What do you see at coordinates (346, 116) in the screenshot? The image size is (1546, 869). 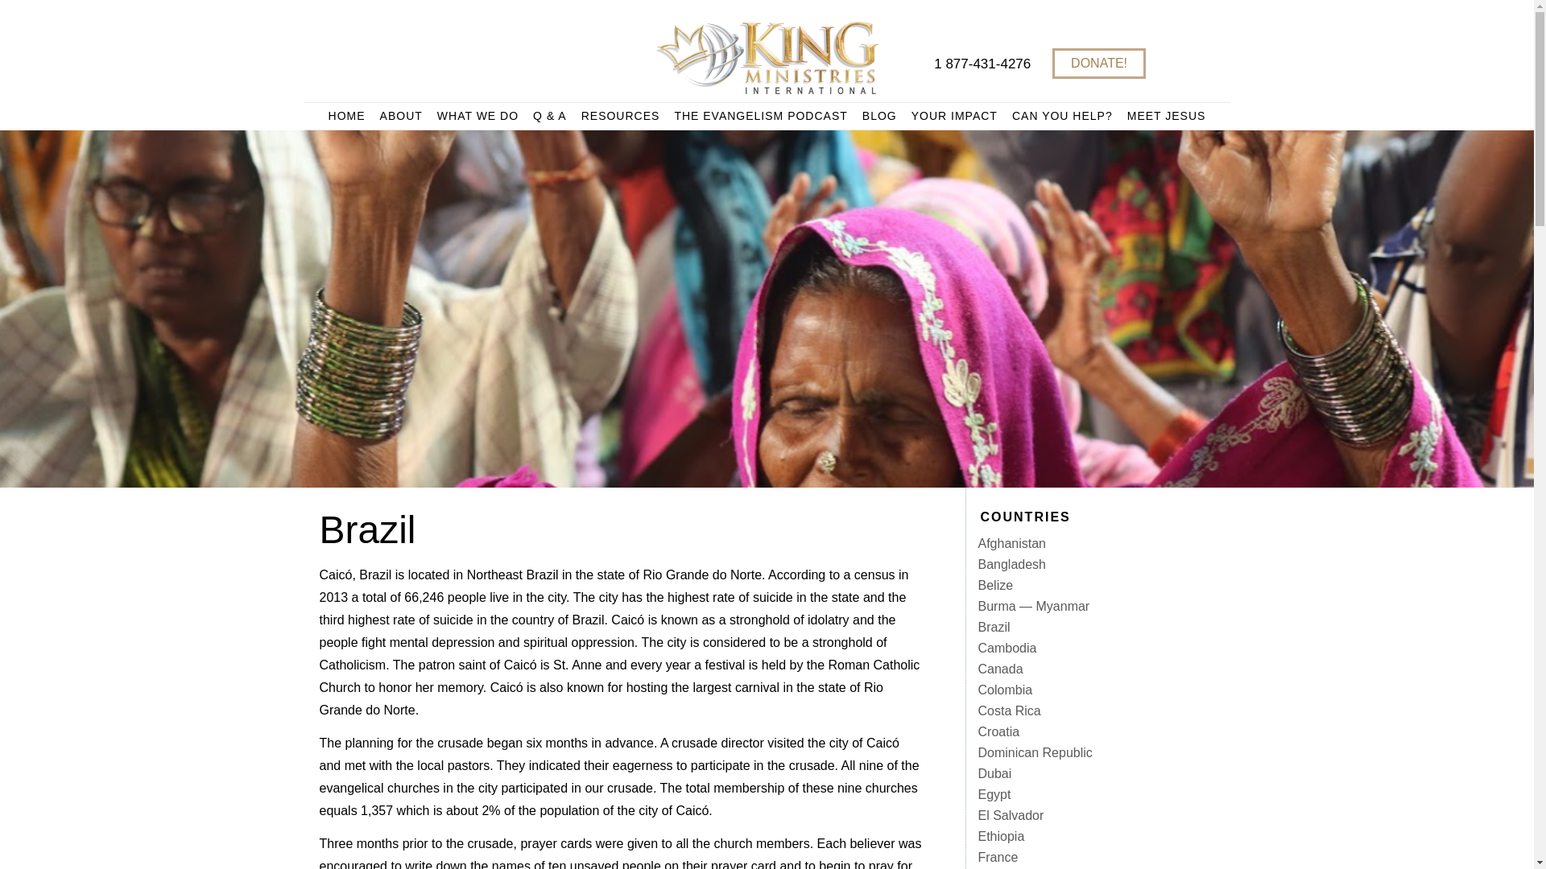 I see `Home` at bounding box center [346, 116].